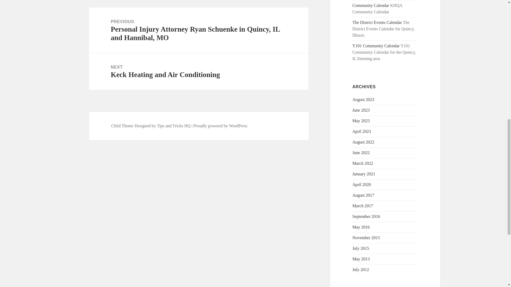 The width and height of the screenshot is (511, 287). What do you see at coordinates (364, 174) in the screenshot?
I see `January 2021` at bounding box center [364, 174].